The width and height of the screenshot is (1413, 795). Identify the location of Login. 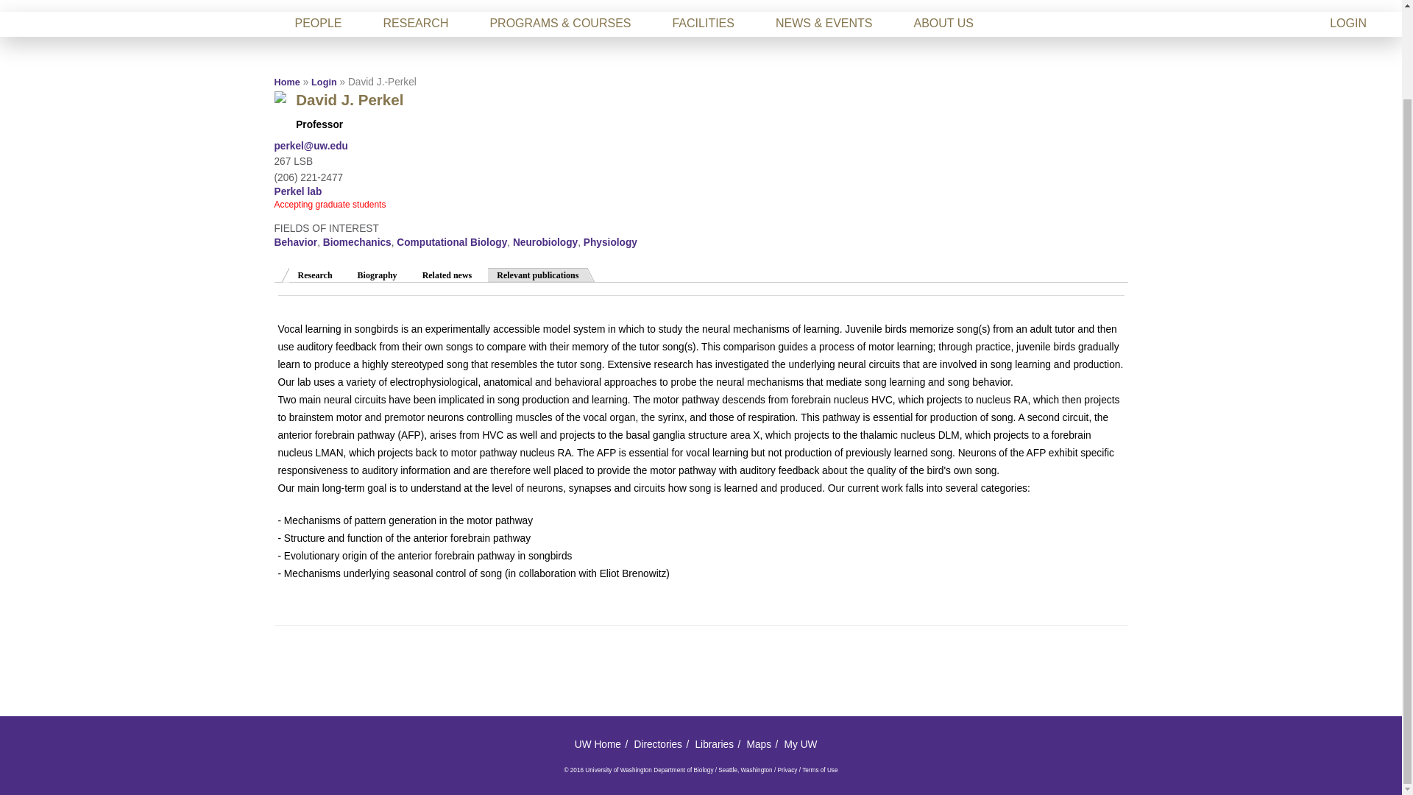
(324, 81).